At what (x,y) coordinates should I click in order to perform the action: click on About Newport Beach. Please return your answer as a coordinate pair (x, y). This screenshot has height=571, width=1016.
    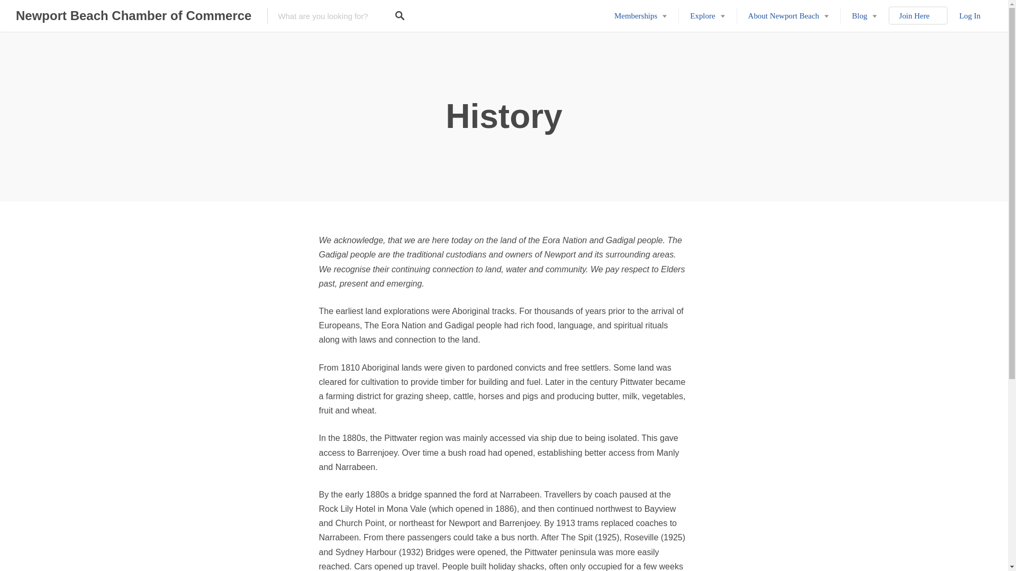
    Looking at the image, I should click on (788, 16).